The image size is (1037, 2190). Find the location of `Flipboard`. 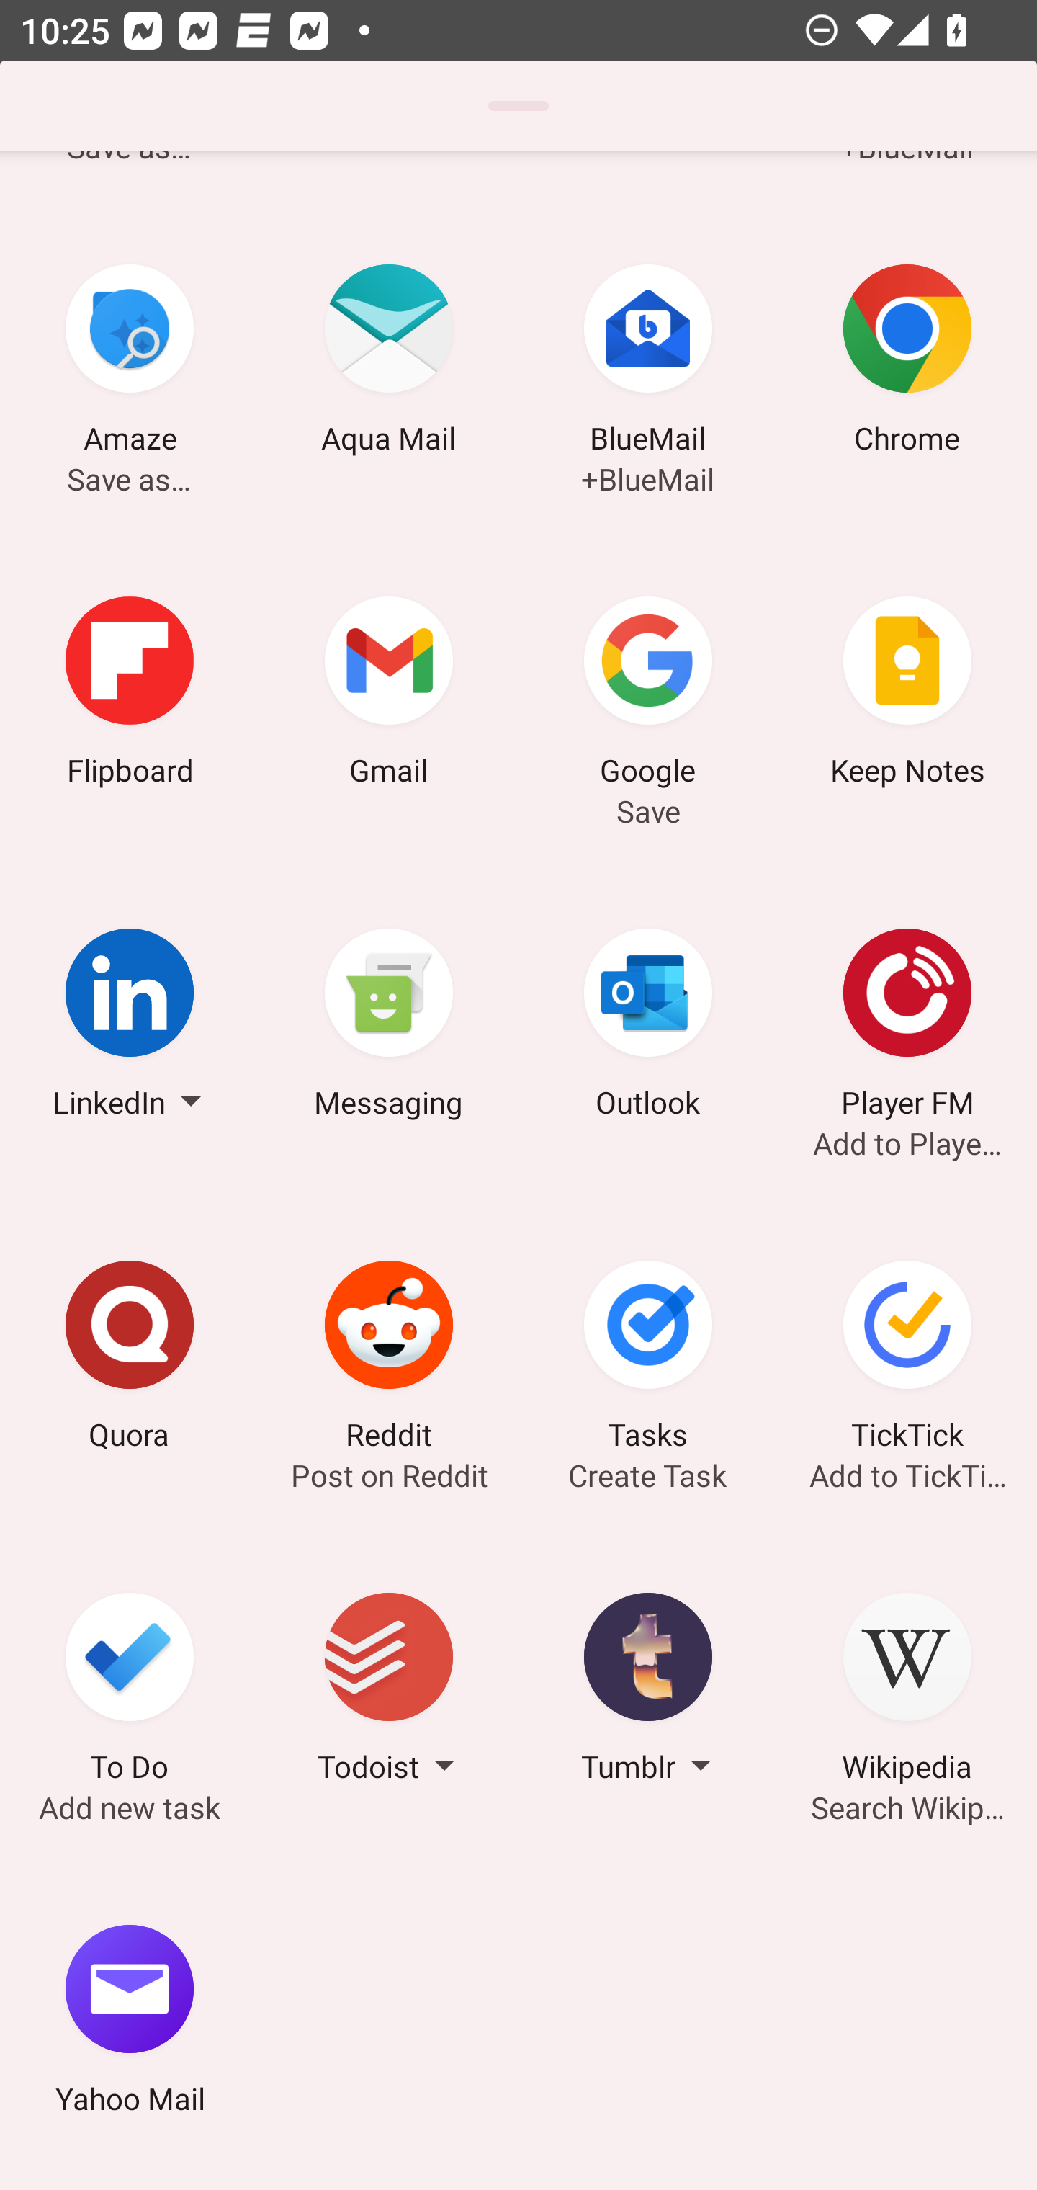

Flipboard is located at coordinates (130, 694).